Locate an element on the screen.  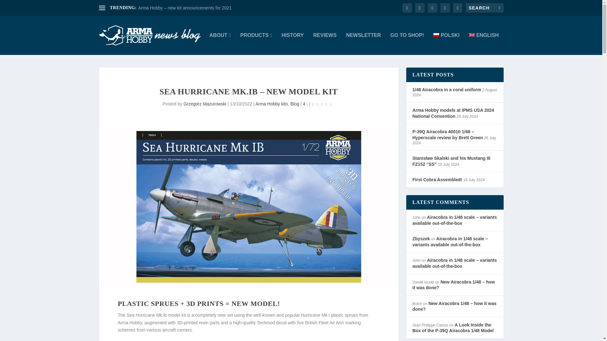
Rating: 0.00 is located at coordinates (322, 104).